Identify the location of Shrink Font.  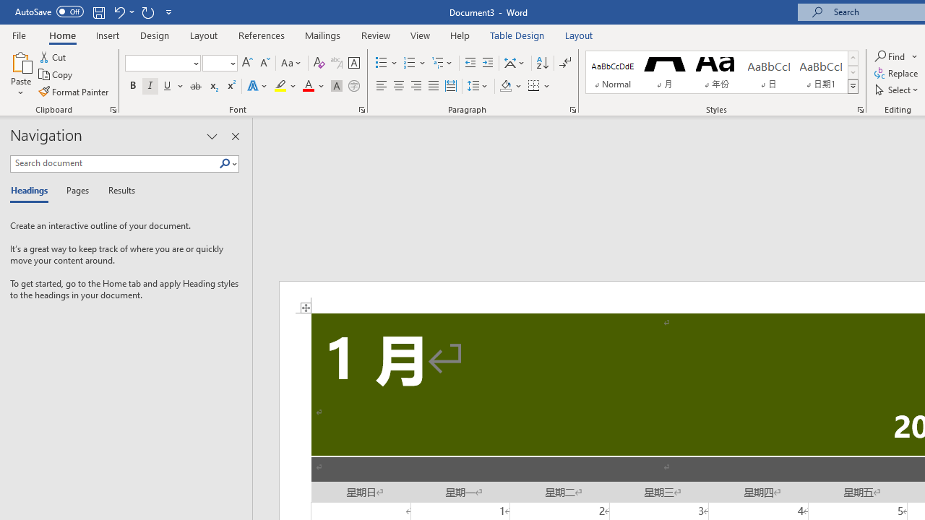
(264, 64).